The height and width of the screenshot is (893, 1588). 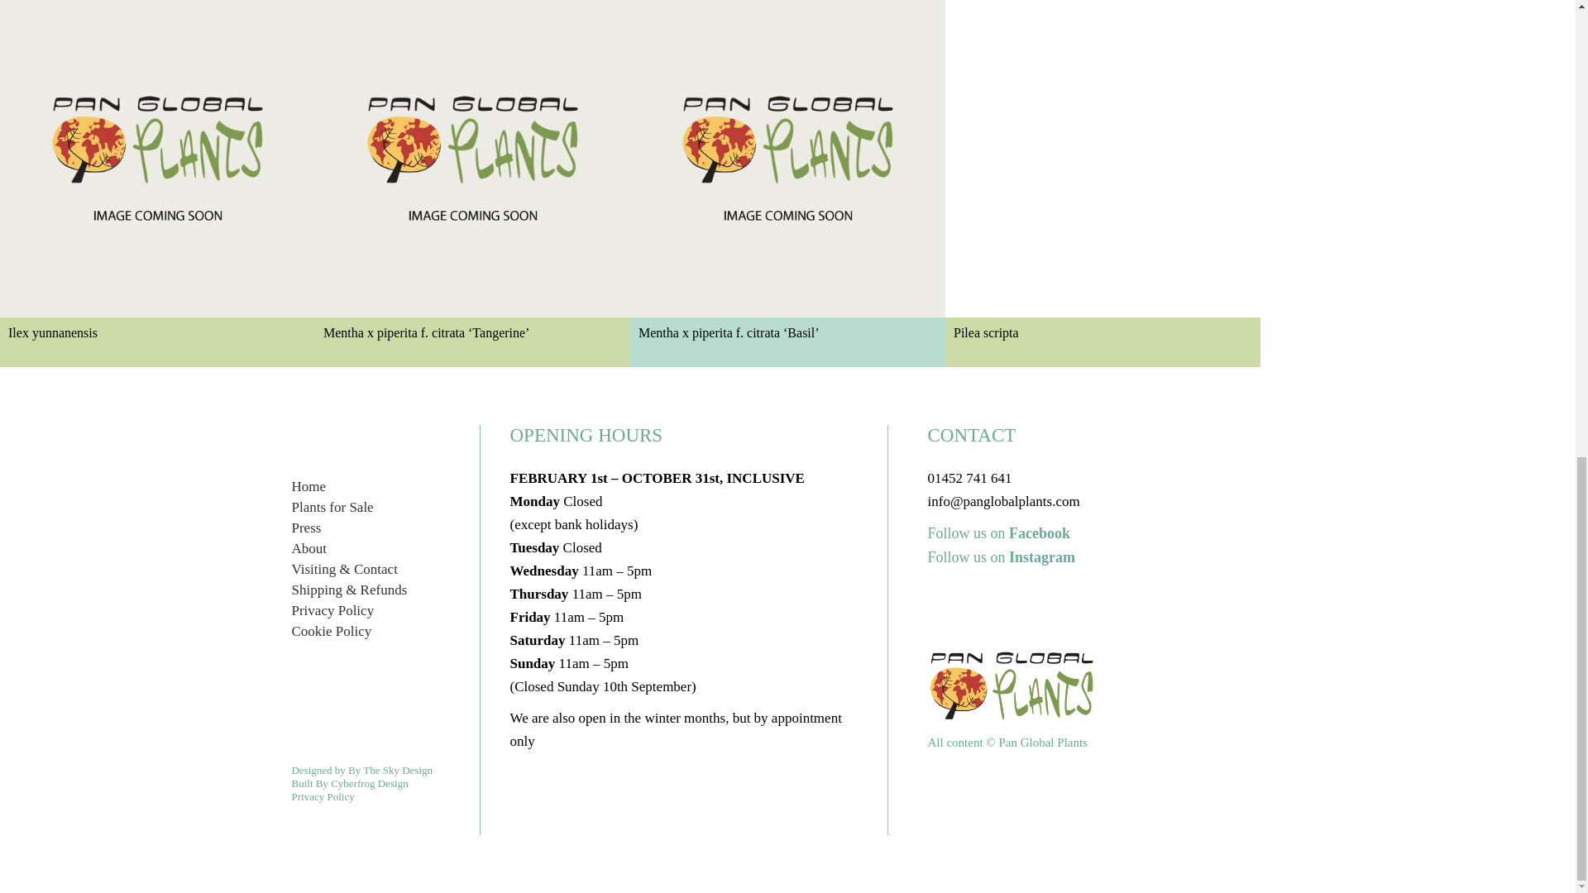 I want to click on Home, so click(x=308, y=486).